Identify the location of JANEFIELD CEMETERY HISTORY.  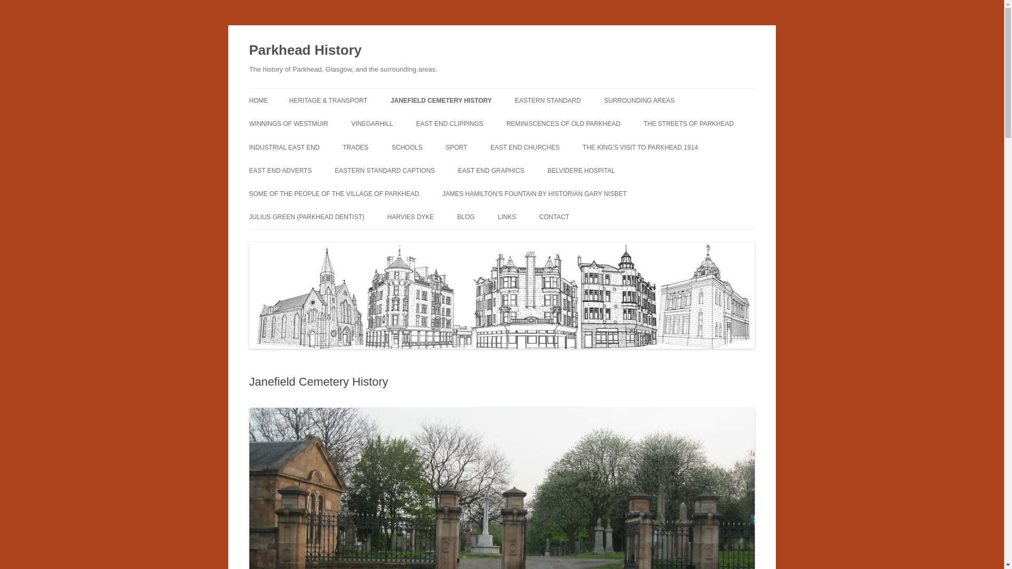
(441, 100).